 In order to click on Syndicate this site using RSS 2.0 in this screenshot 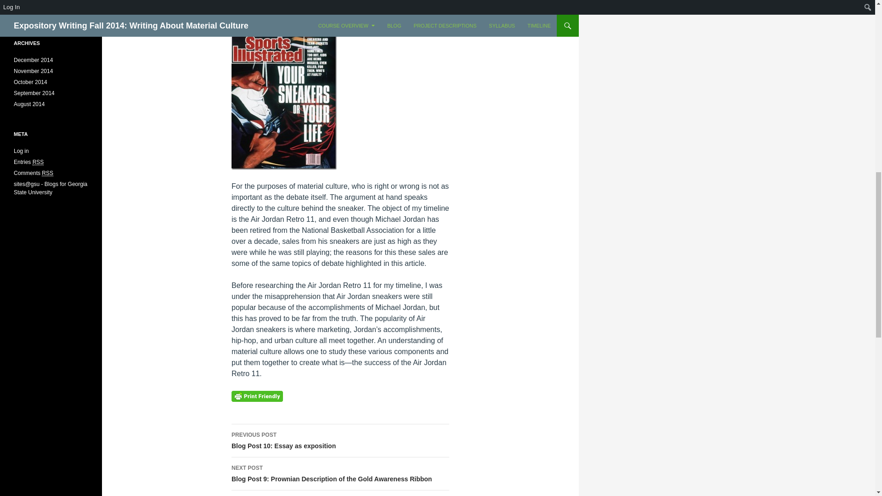, I will do `click(28, 162)`.